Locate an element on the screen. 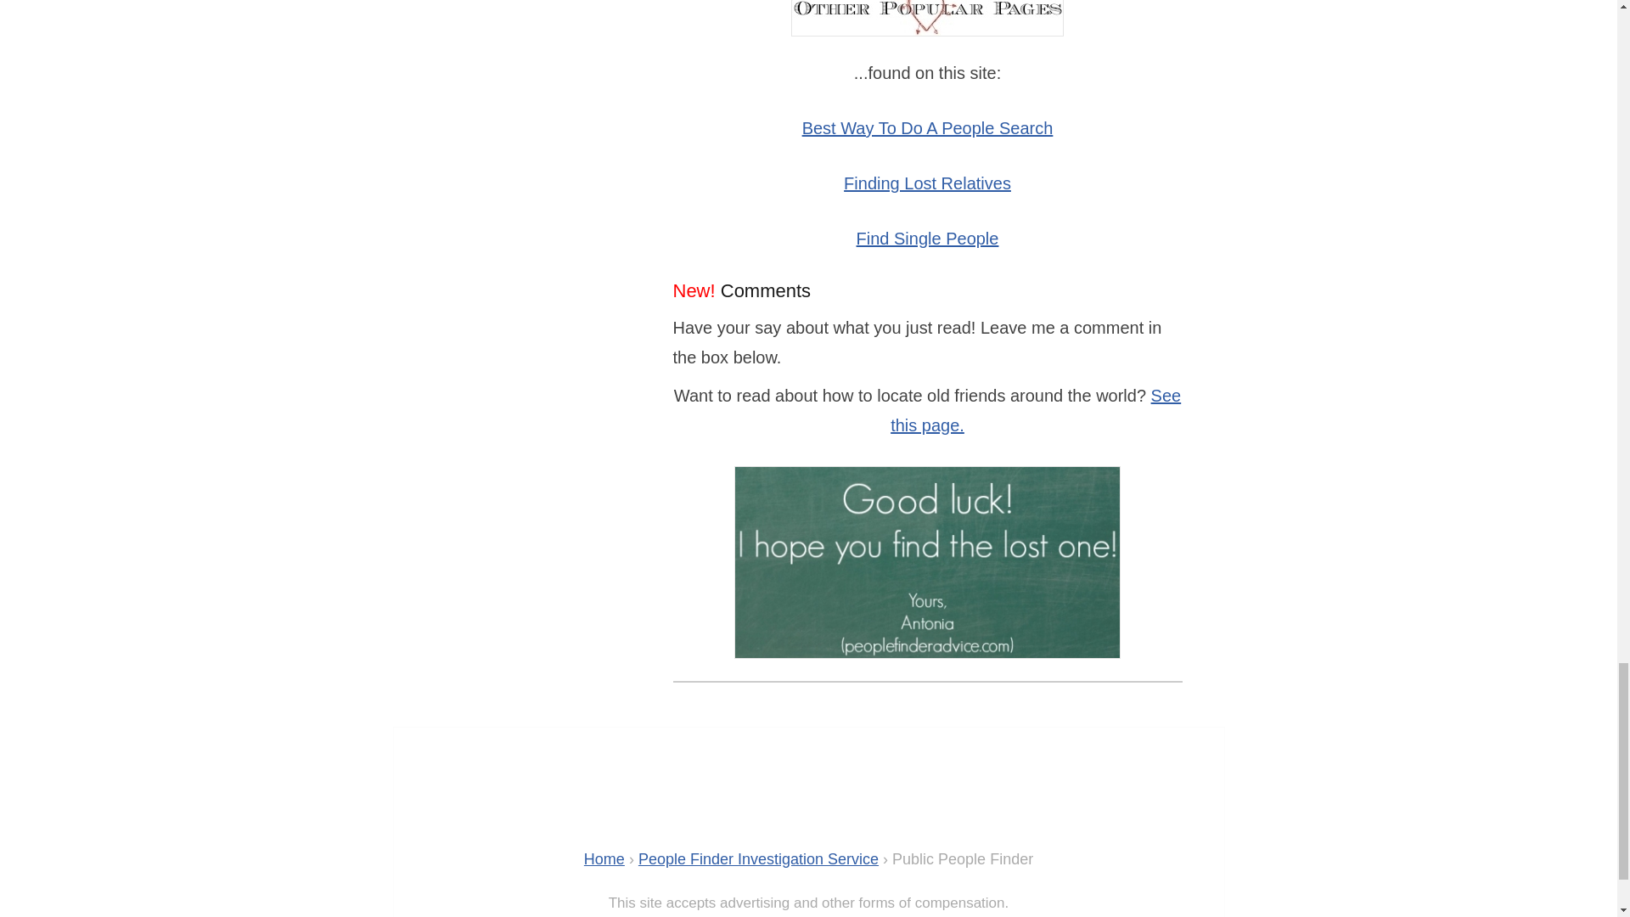  Best Way To Do A People Search is located at coordinates (927, 128).